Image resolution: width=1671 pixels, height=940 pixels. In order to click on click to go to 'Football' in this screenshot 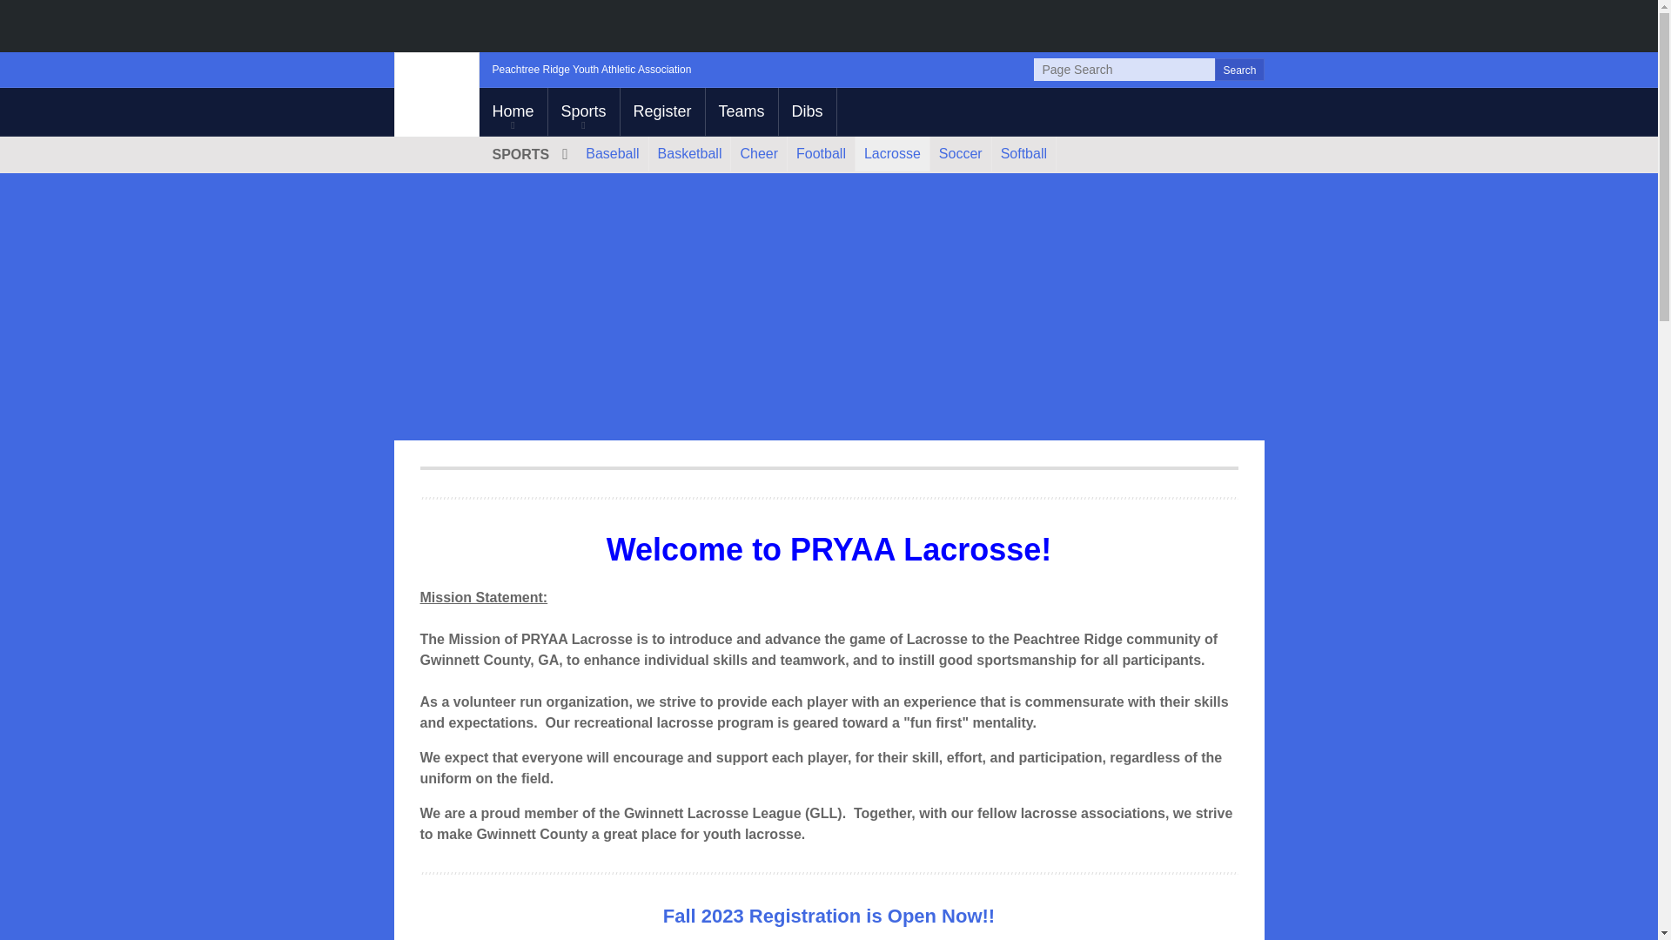, I will do `click(820, 153)`.